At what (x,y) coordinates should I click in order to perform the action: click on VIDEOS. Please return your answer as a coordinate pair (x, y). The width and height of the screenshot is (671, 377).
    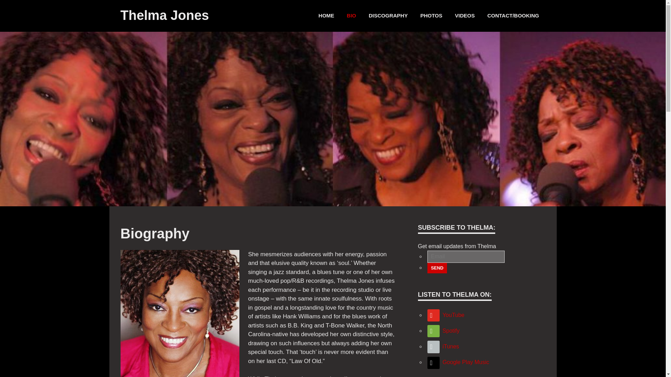
    Looking at the image, I should click on (465, 16).